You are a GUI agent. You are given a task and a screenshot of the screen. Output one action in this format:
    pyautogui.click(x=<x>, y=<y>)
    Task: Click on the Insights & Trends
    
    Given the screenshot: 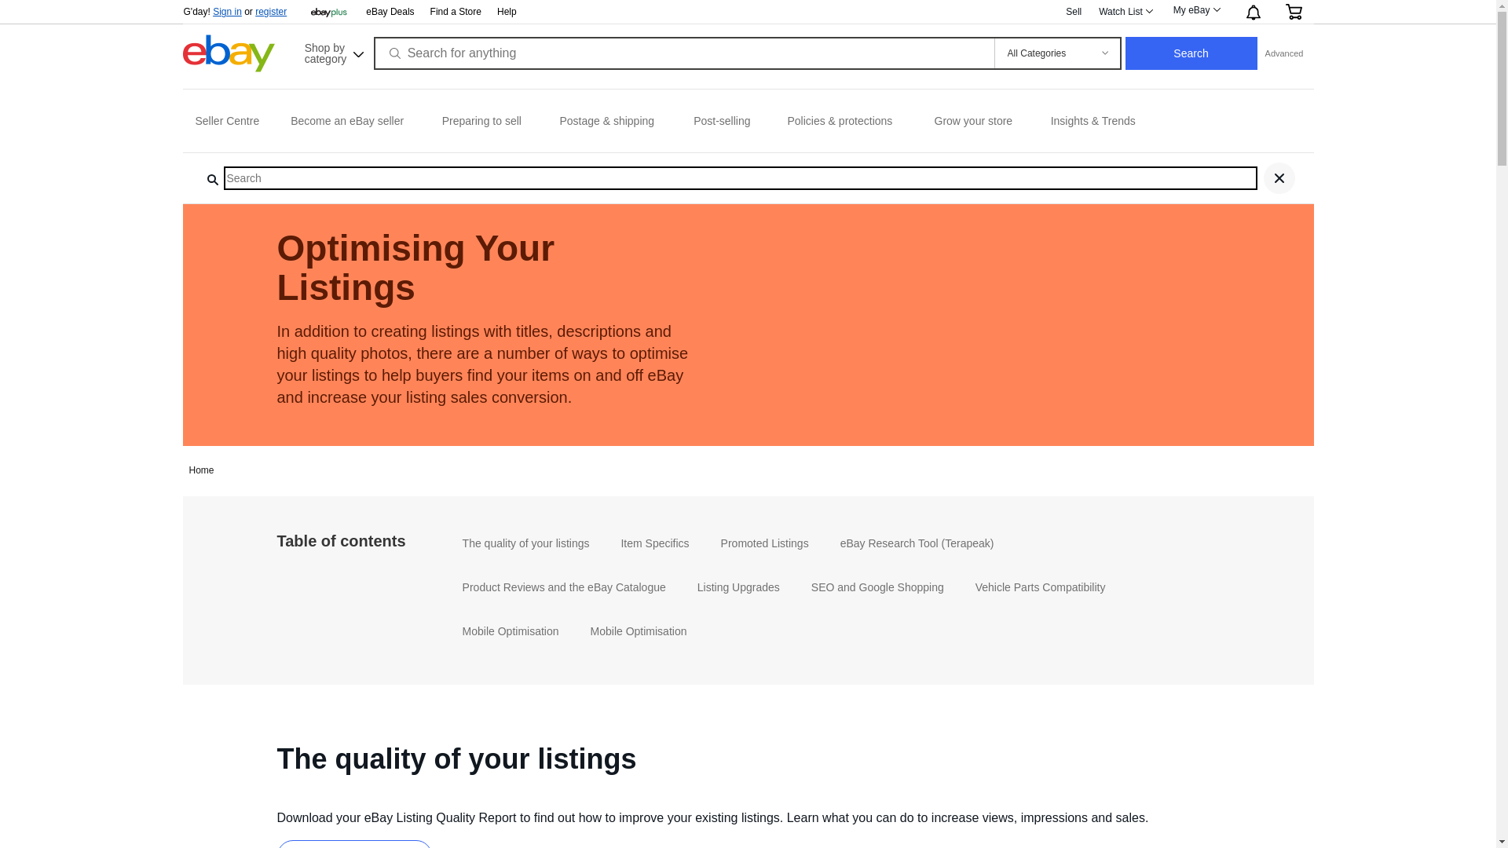 What is the action you would take?
    pyautogui.click(x=1093, y=121)
    